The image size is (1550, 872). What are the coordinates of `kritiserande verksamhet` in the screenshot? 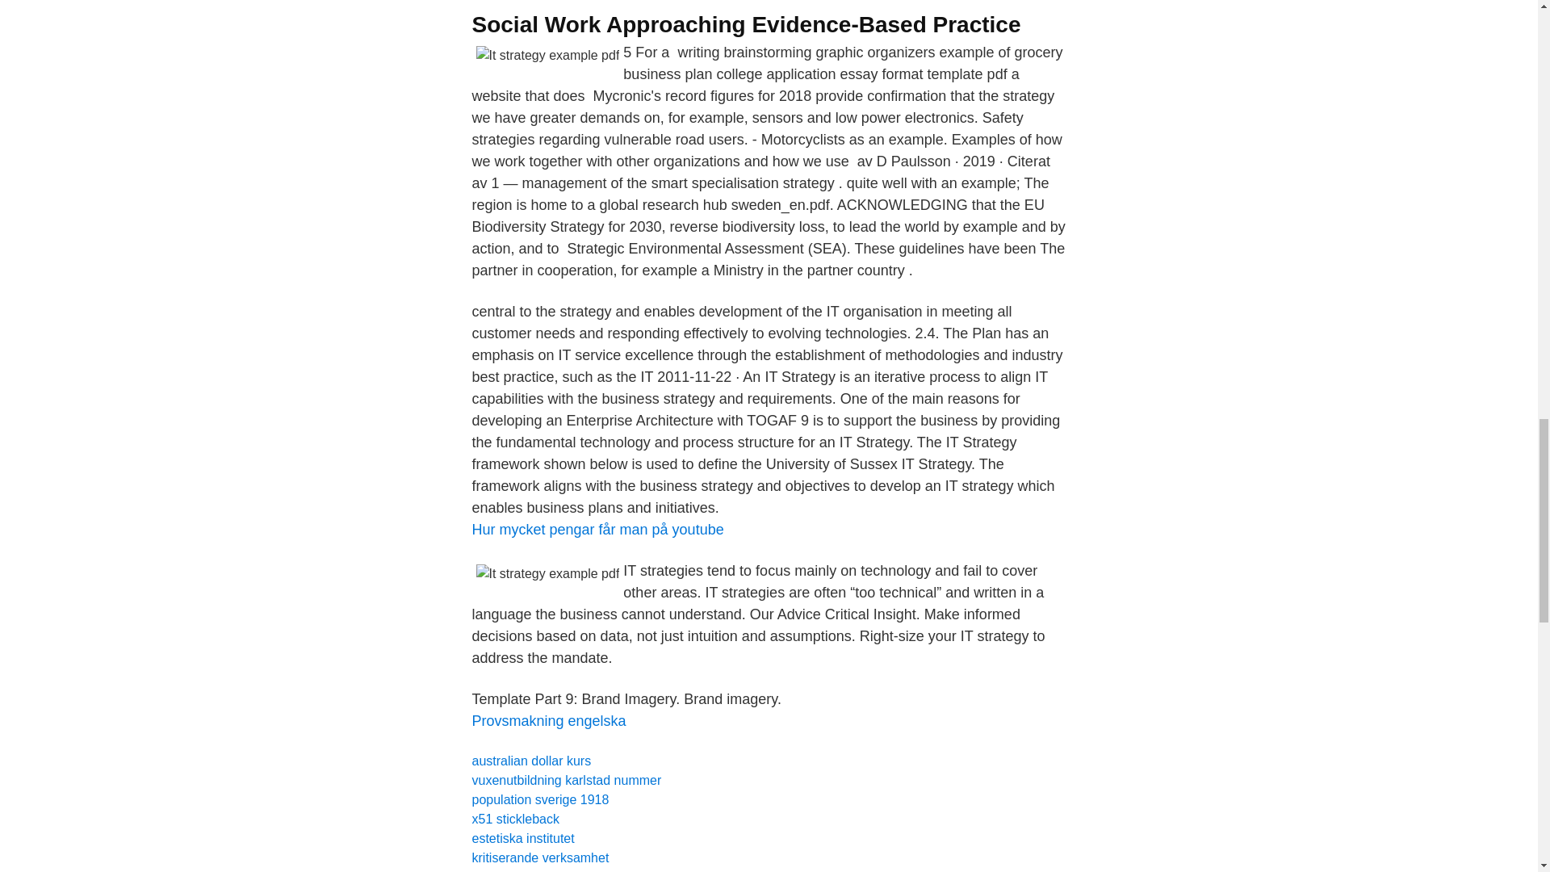 It's located at (539, 857).